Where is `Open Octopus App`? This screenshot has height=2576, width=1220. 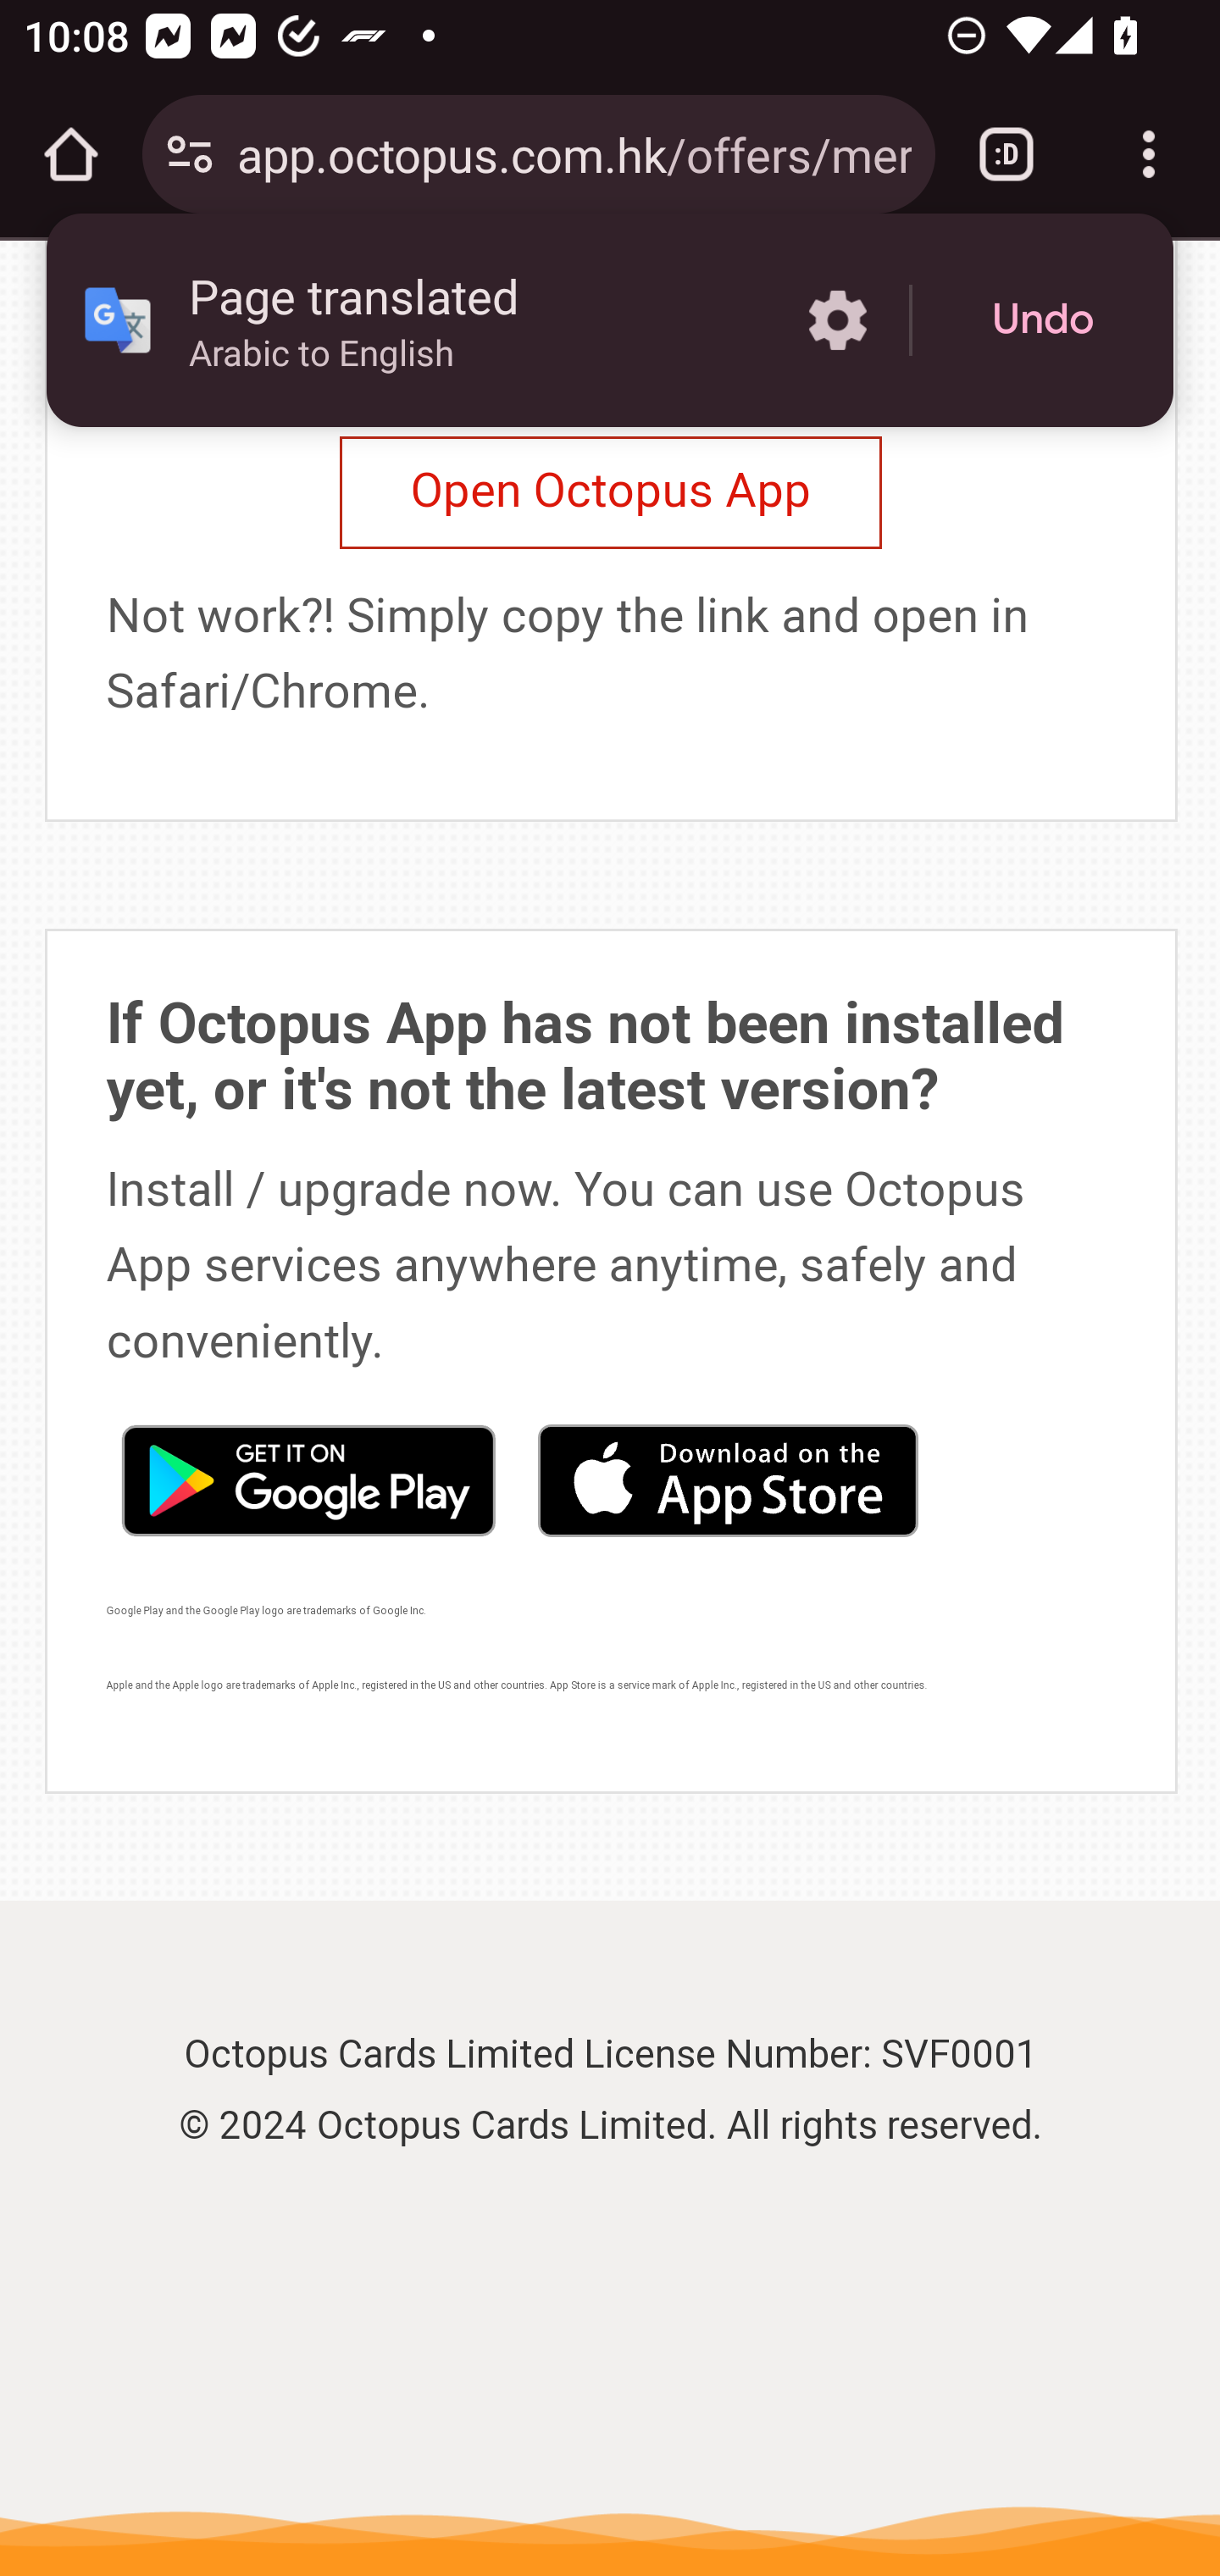
Open Octopus App is located at coordinates (610, 493).